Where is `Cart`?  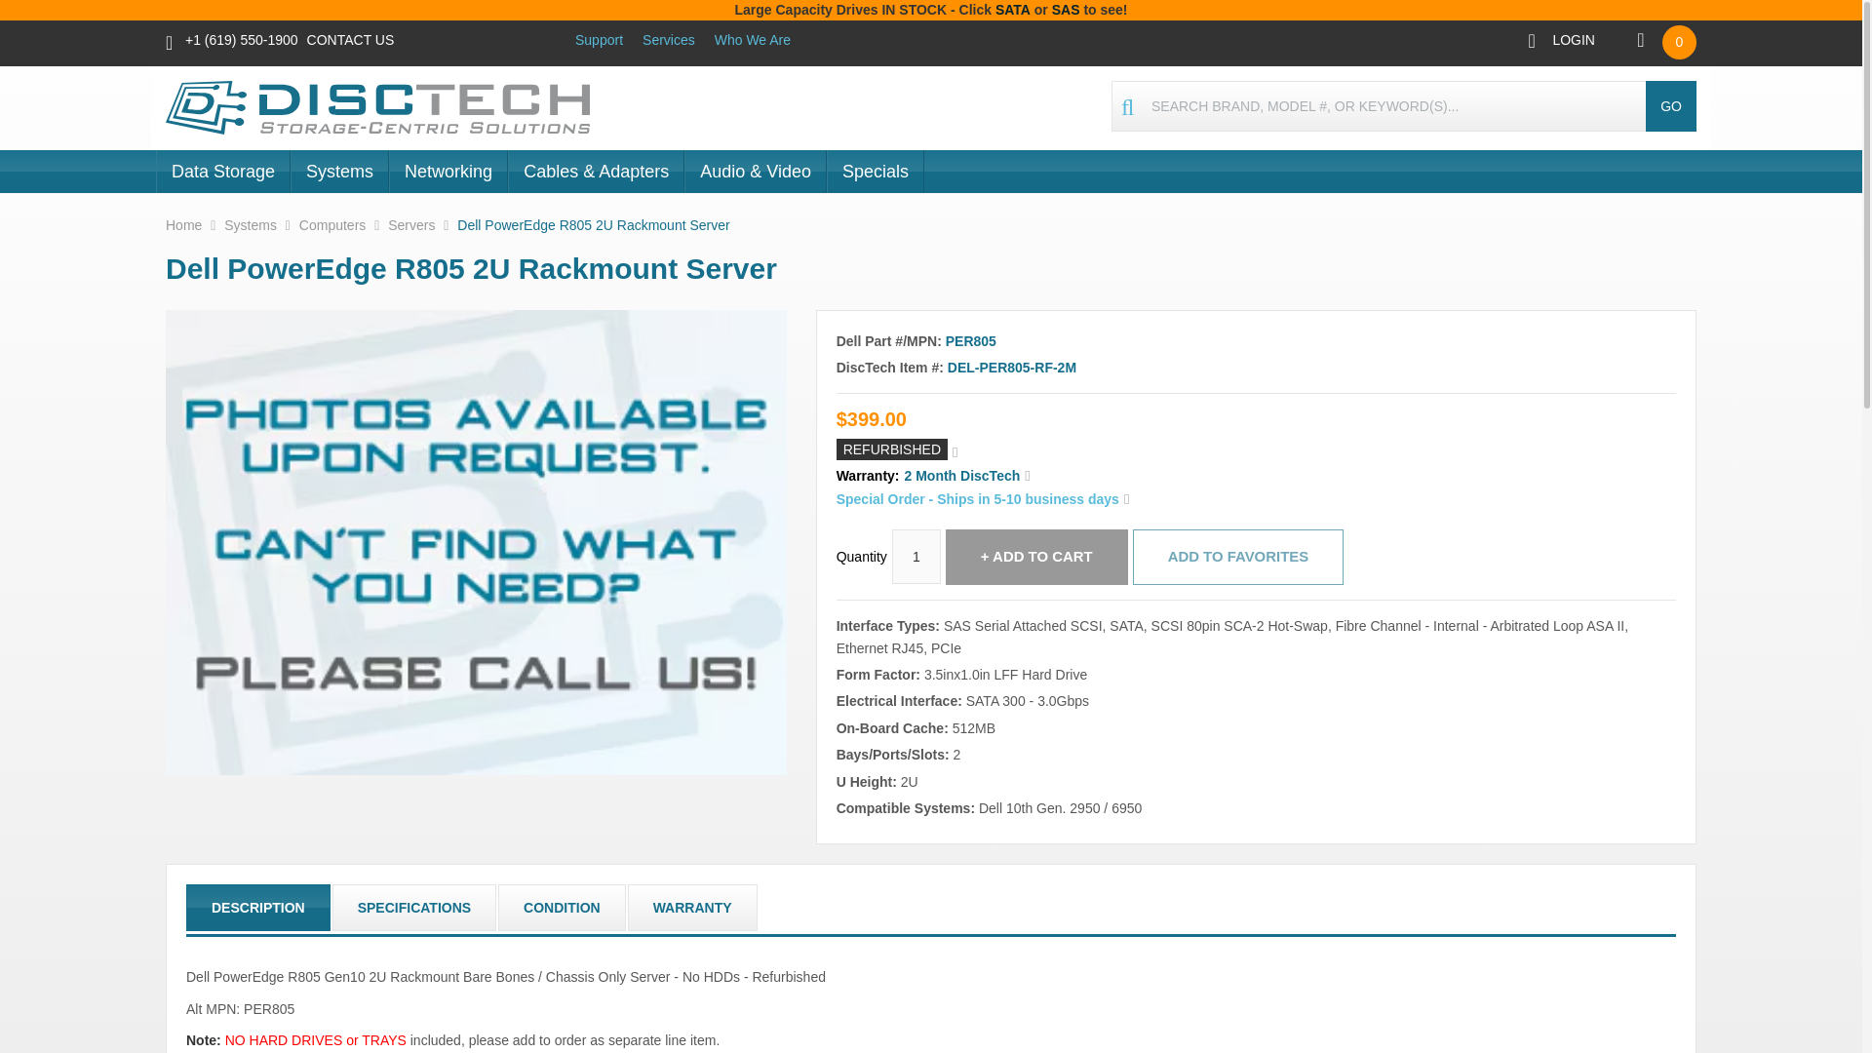
Cart is located at coordinates (1657, 41).